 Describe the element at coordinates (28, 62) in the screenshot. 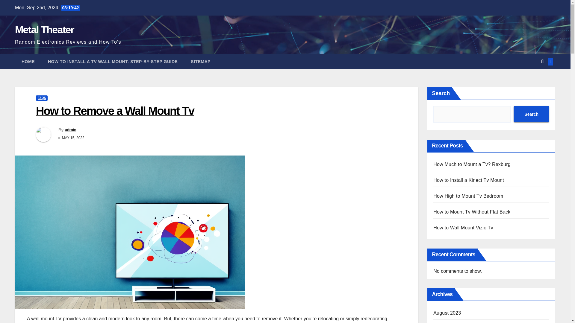

I see `HOME` at that location.